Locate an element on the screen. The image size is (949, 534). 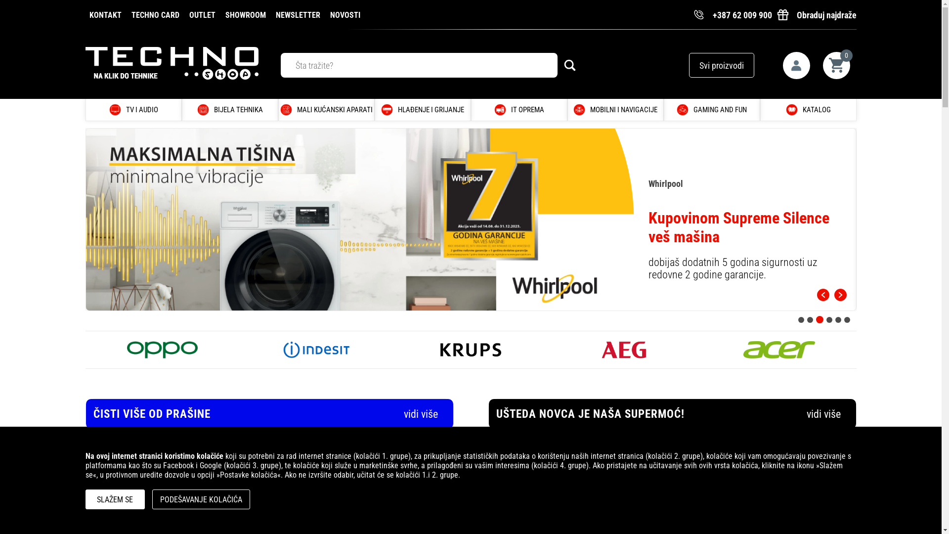
6 is located at coordinates (847, 319).